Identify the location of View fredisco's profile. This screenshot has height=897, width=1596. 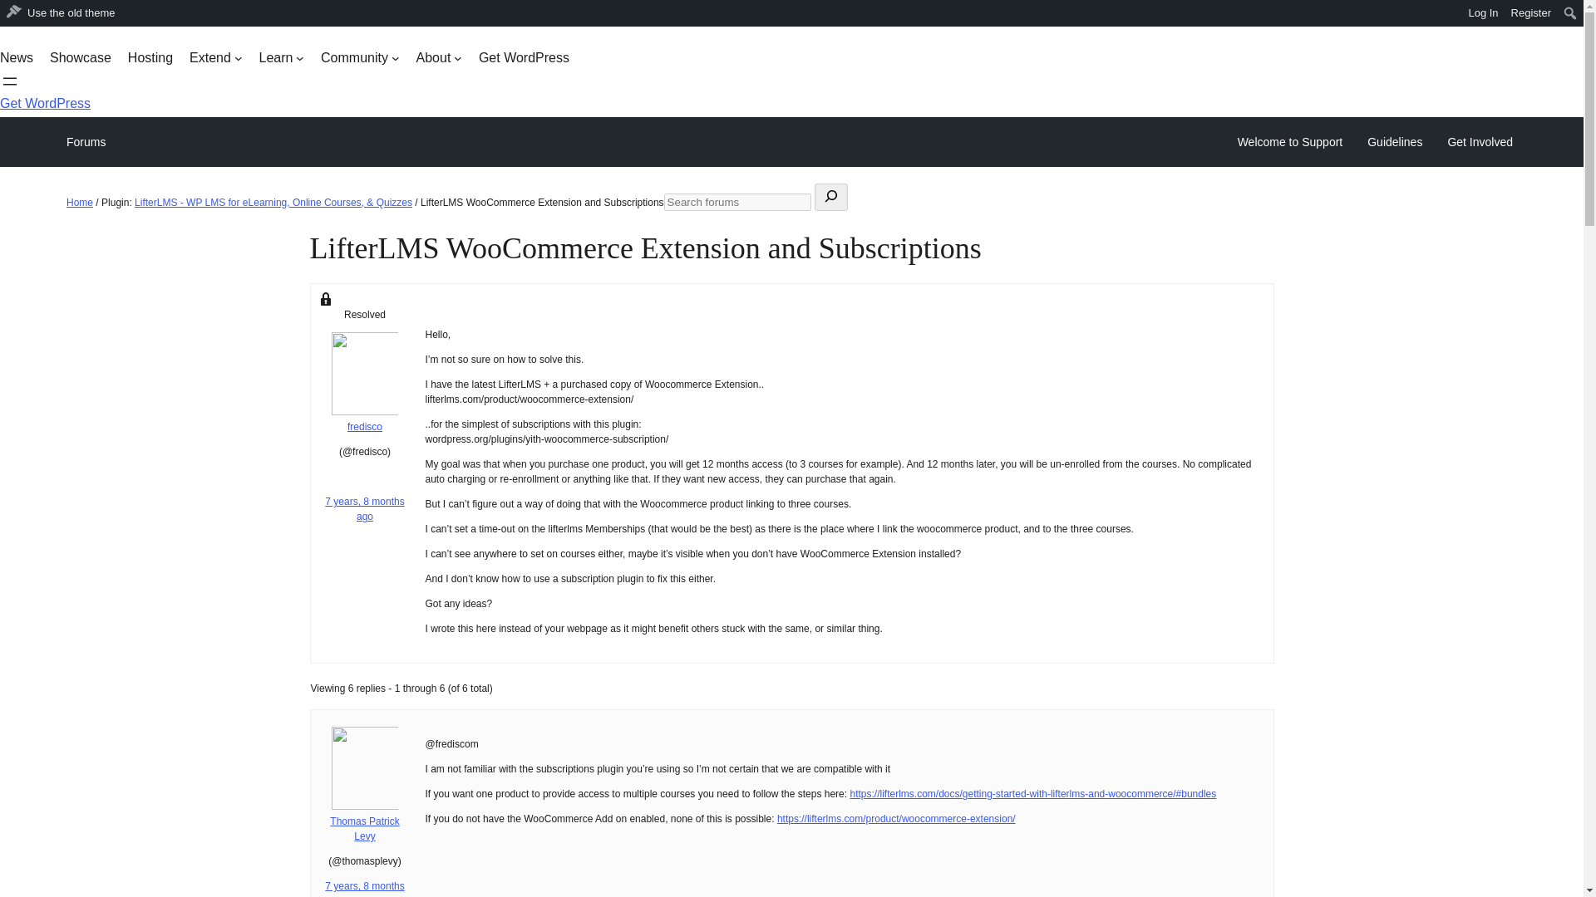
(366, 420).